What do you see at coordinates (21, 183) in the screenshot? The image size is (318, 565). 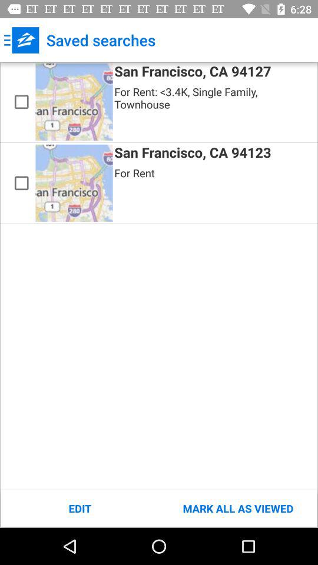 I see `select san francisco` at bounding box center [21, 183].